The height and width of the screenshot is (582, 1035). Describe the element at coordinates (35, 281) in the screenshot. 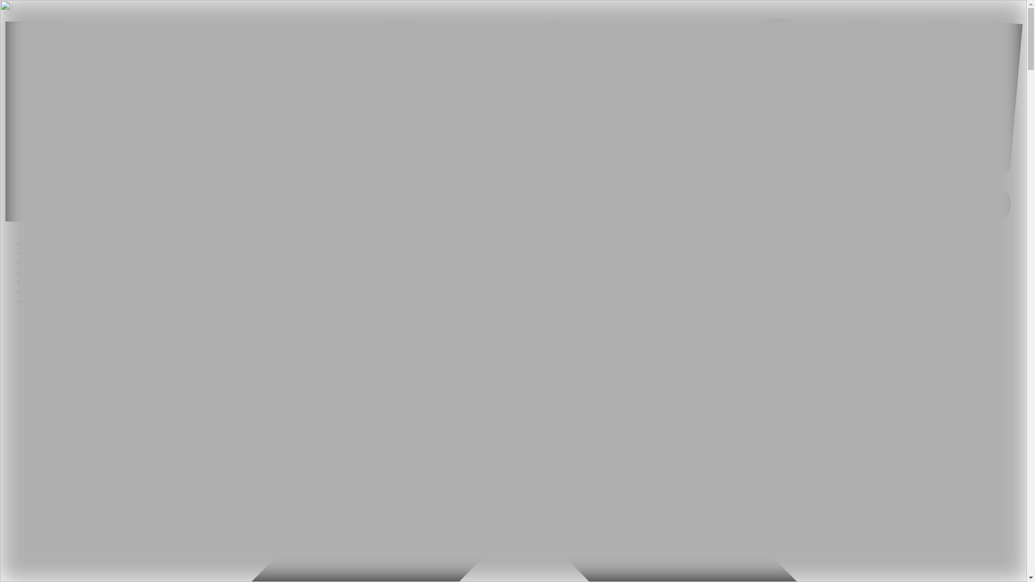

I see `Stays` at that location.